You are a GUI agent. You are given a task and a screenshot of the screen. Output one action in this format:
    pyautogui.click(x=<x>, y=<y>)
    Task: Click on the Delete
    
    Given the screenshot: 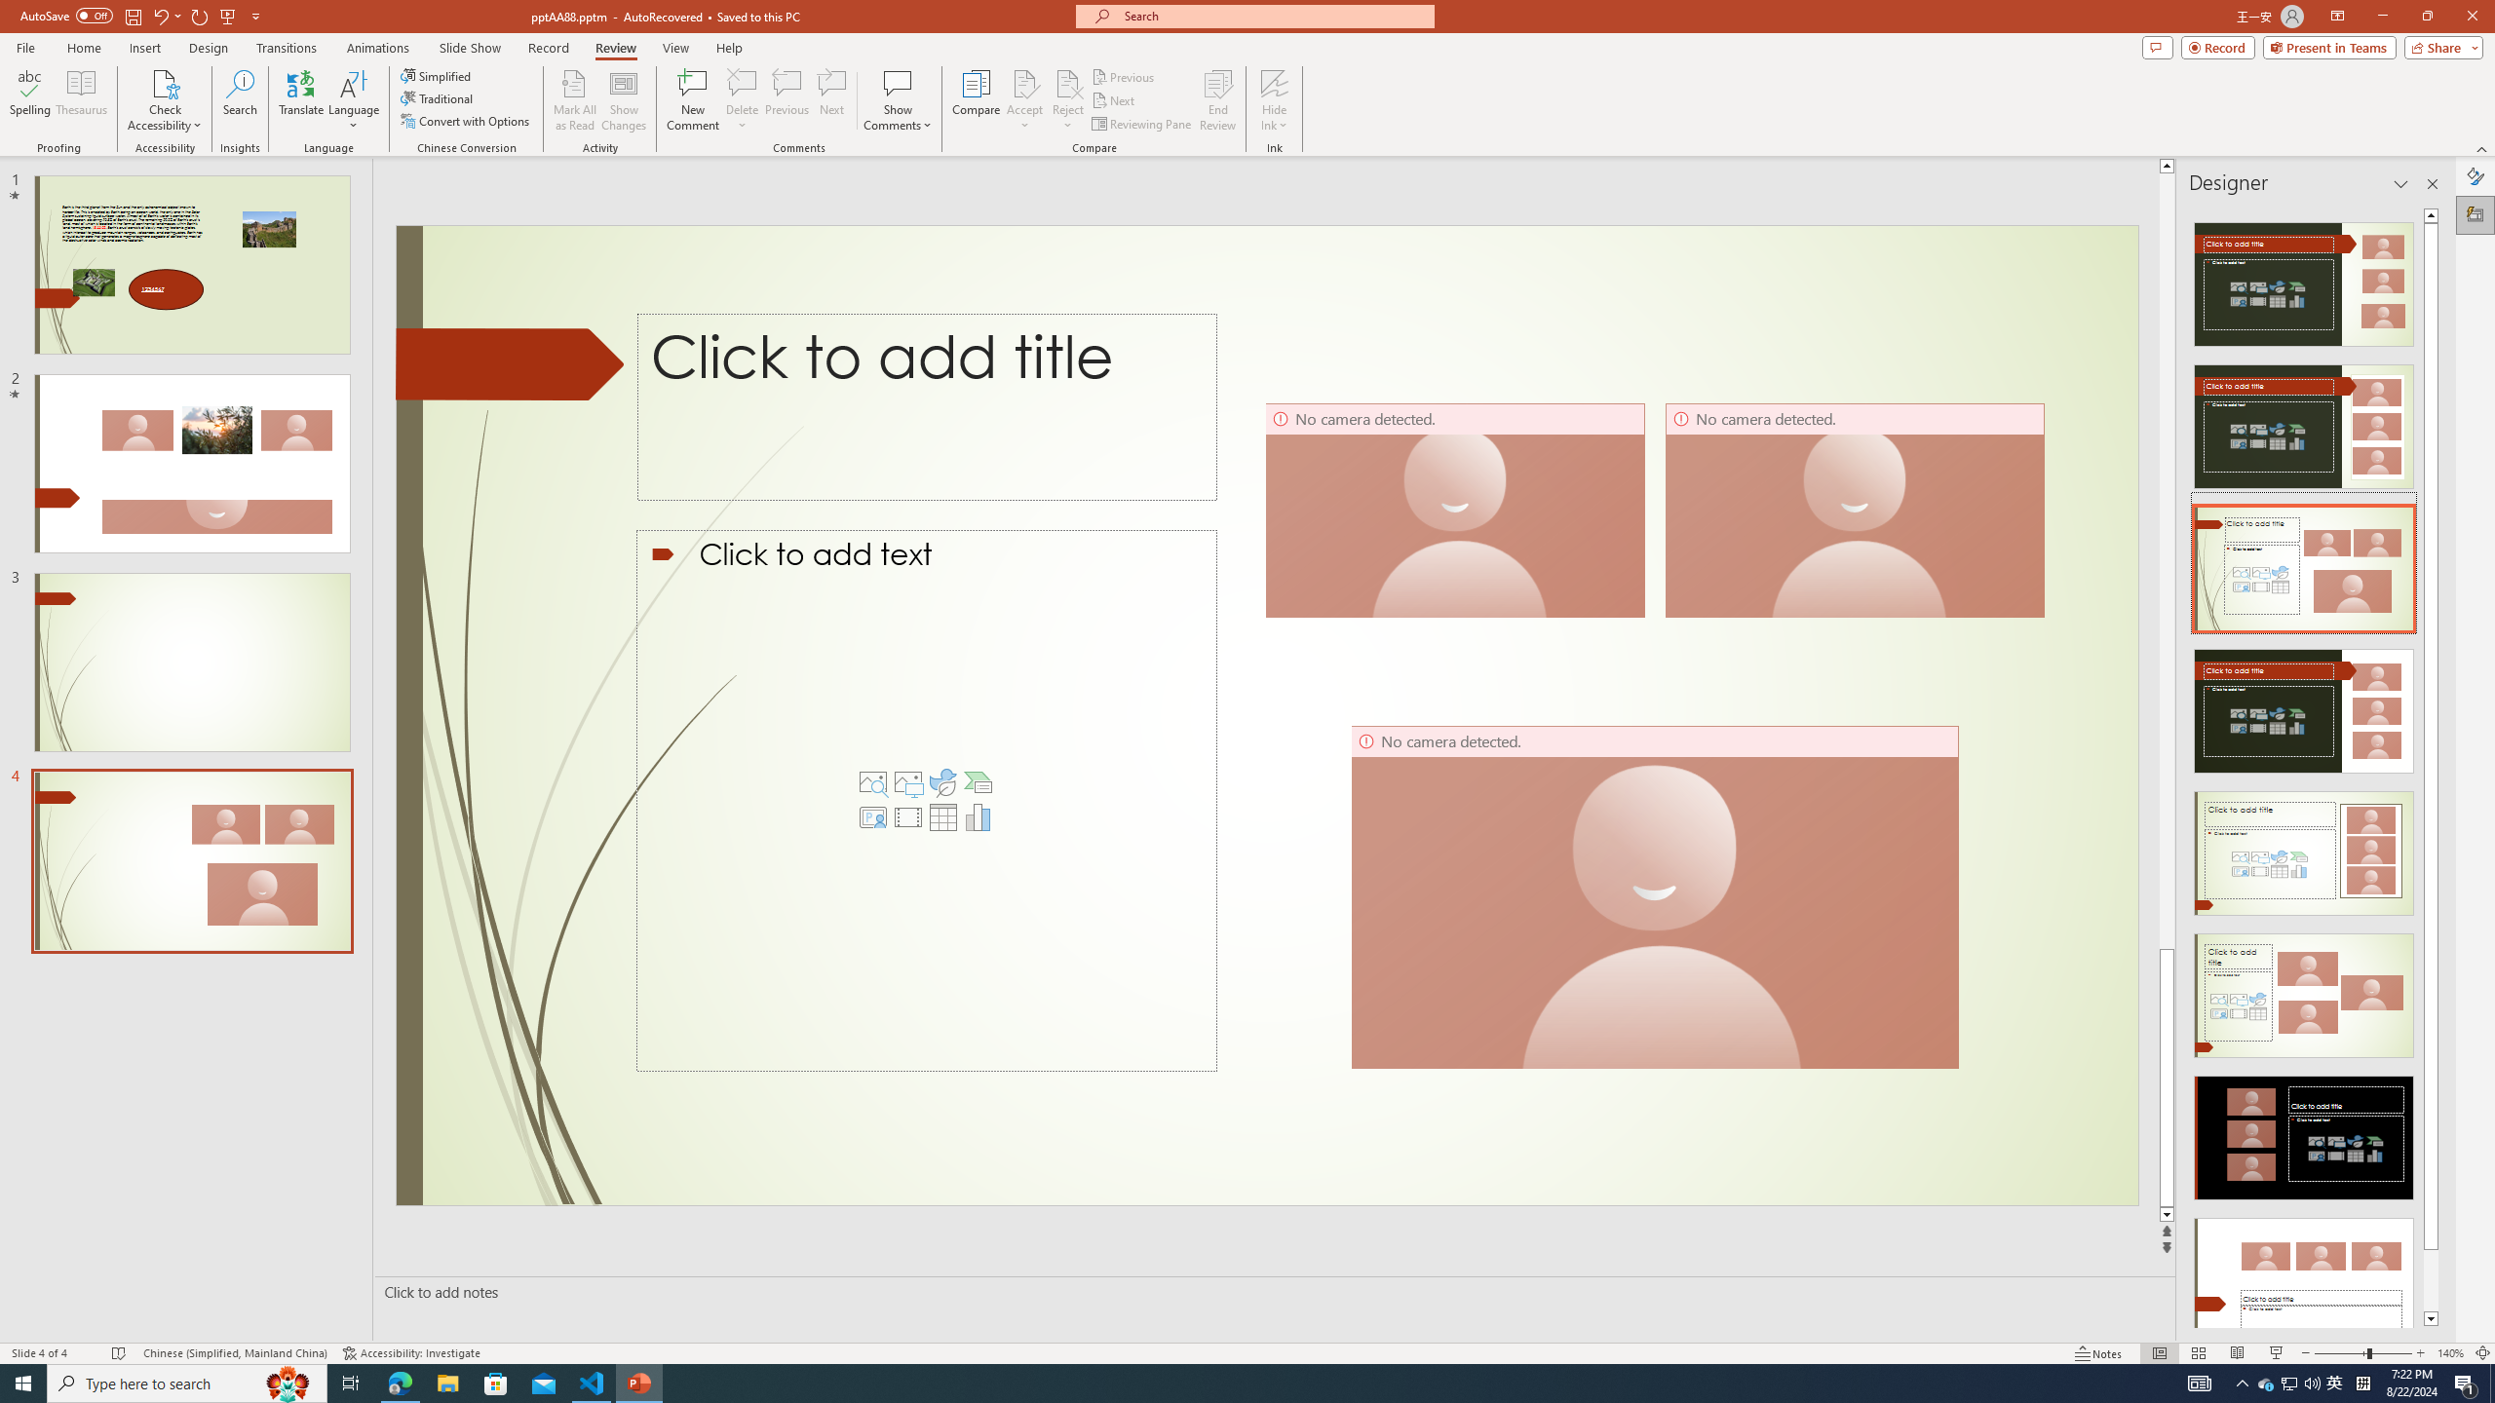 What is the action you would take?
    pyautogui.click(x=742, y=100)
    